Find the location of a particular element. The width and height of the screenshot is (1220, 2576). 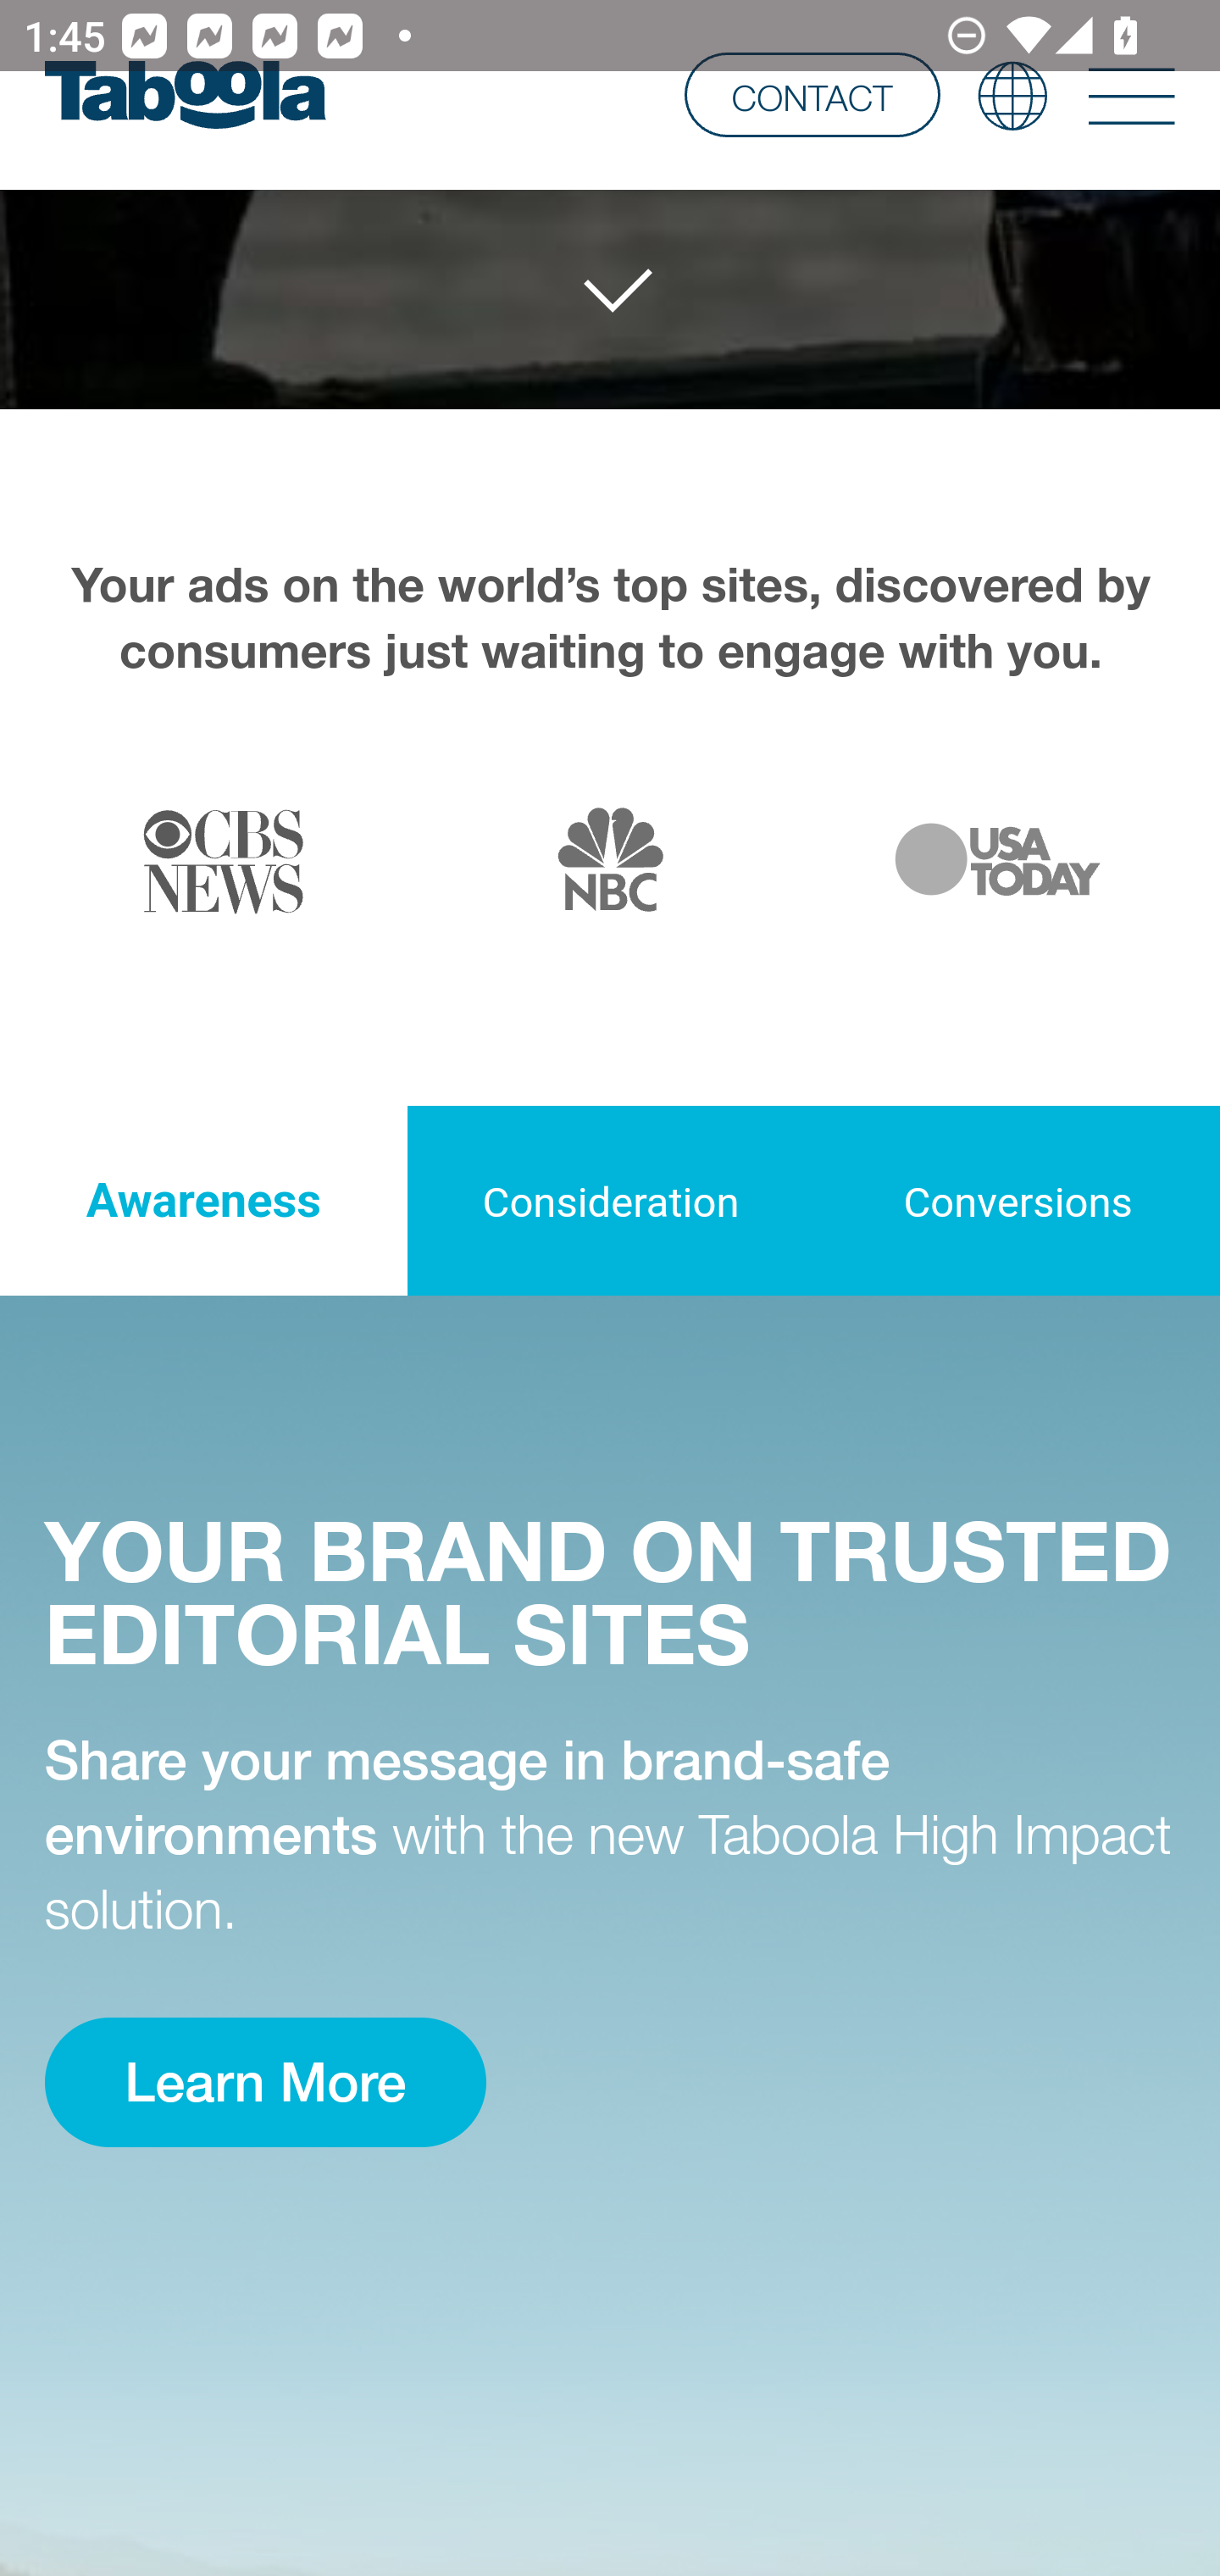

Learn More is located at coordinates (264, 2084).